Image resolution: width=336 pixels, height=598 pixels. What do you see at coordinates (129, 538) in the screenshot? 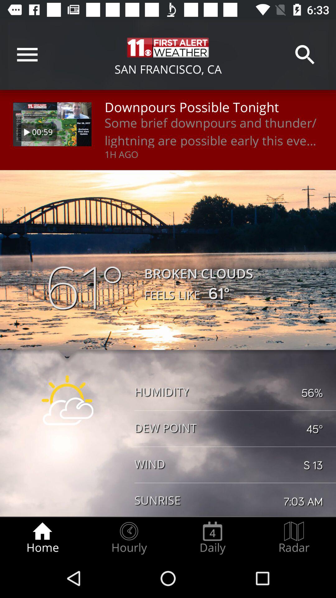
I see `open the hourly item` at bounding box center [129, 538].